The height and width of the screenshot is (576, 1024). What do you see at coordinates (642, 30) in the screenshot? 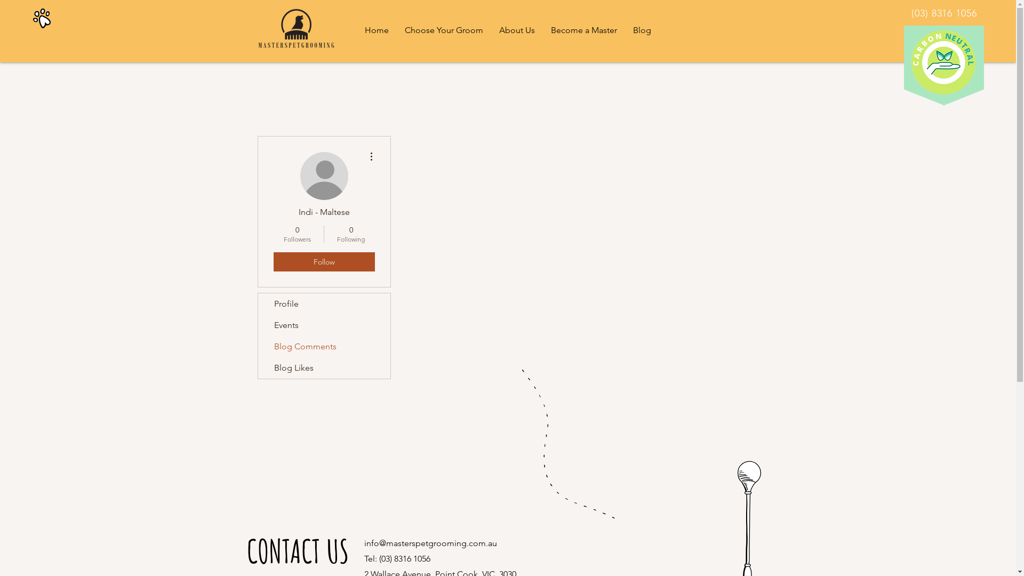
I see `Blog` at bounding box center [642, 30].